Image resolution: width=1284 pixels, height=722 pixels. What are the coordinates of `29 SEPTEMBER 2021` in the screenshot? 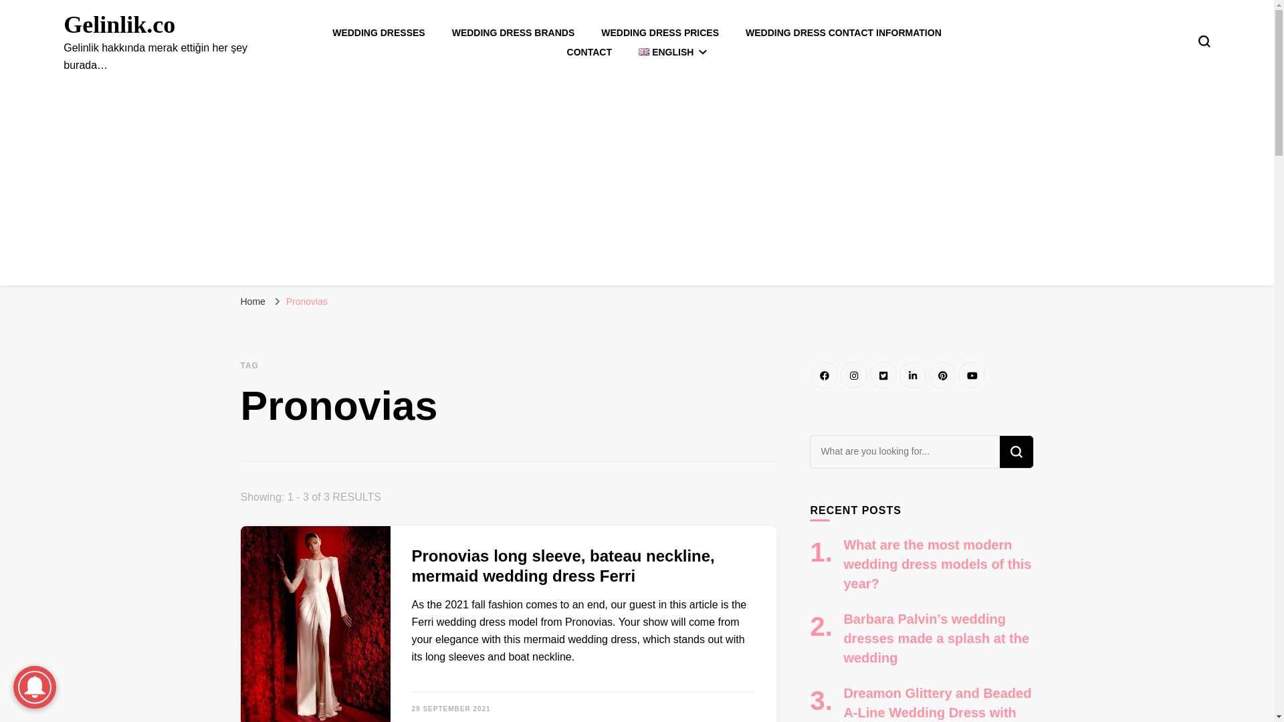 It's located at (451, 709).